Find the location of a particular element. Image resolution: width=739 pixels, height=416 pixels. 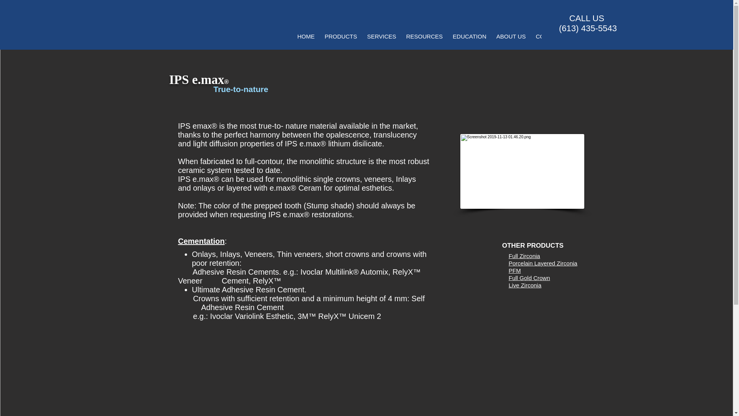

RESOURCES is located at coordinates (424, 38).